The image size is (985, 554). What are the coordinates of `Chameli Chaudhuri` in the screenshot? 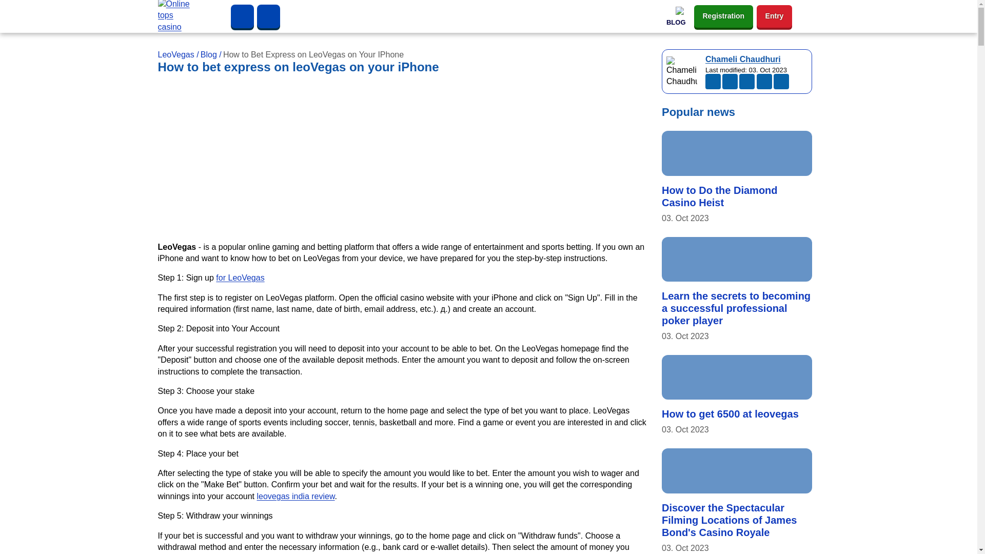 It's located at (743, 59).